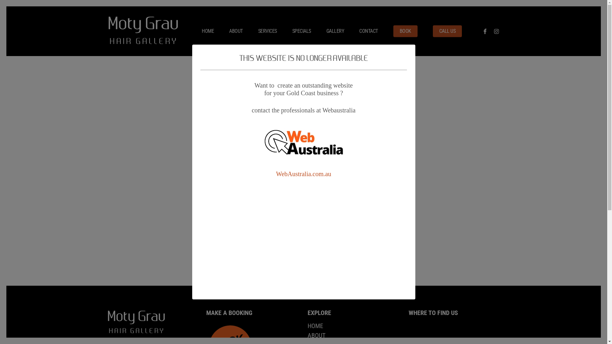 This screenshot has width=612, height=344. Describe the element at coordinates (303, 174) in the screenshot. I see `WebAustralia.com.au` at that location.